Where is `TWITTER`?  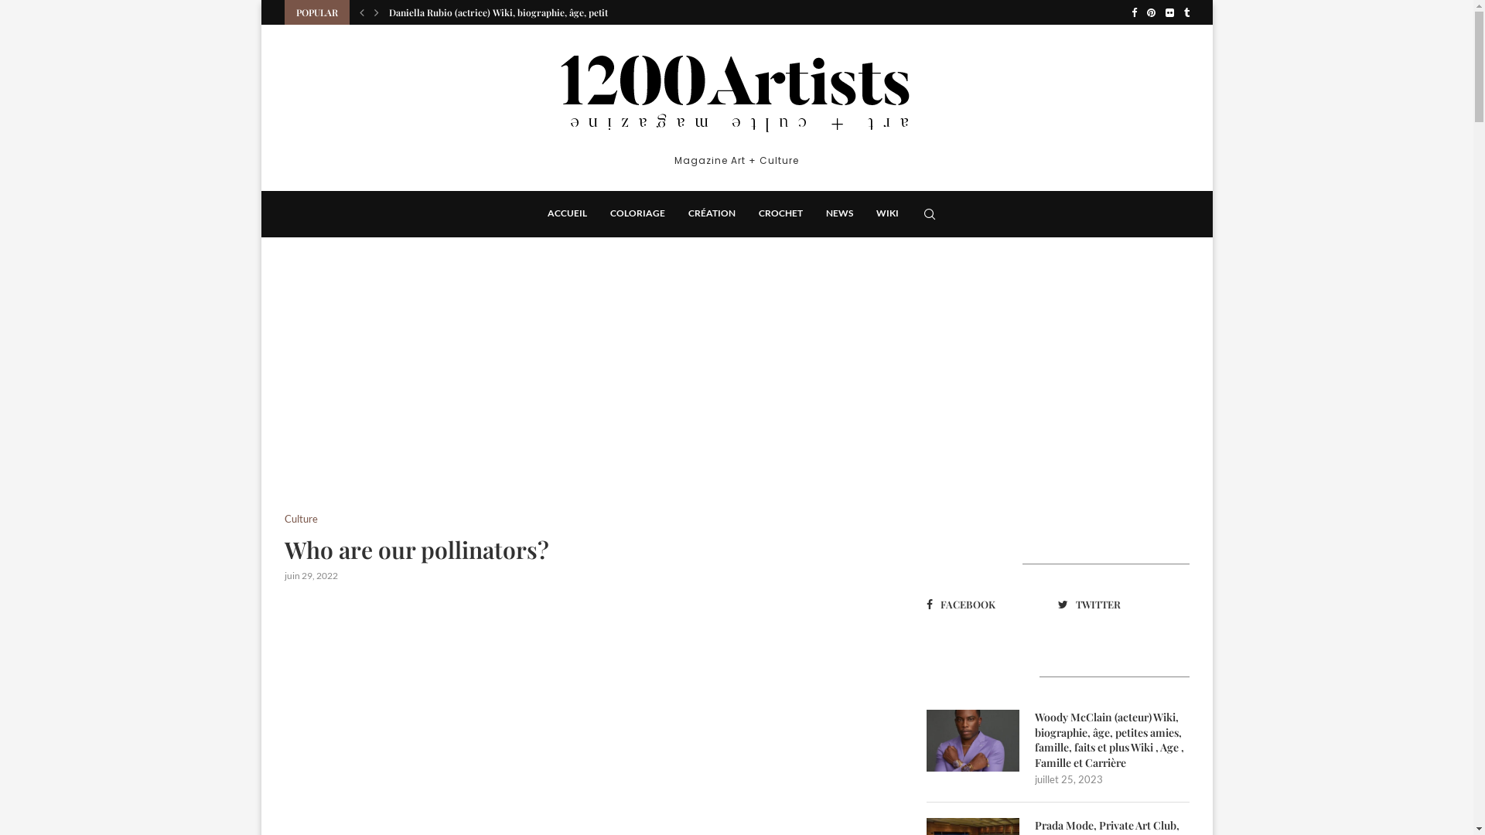
TWITTER is located at coordinates (1119, 605).